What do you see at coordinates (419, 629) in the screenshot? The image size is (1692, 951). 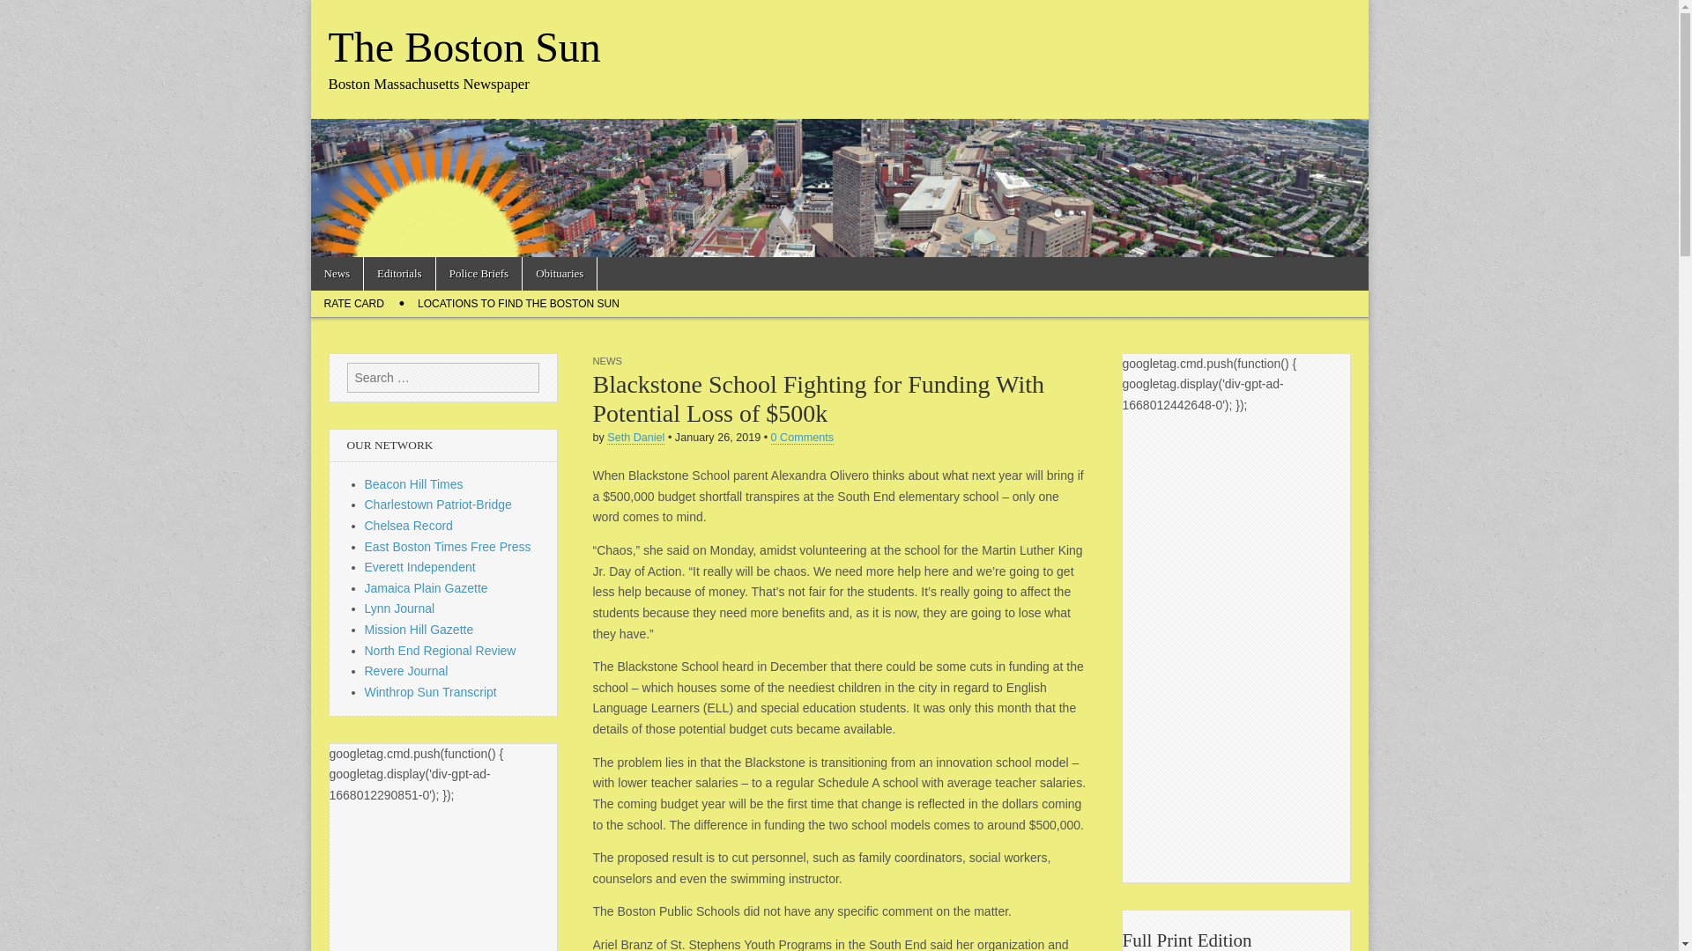 I see `Mission Hill Gazette` at bounding box center [419, 629].